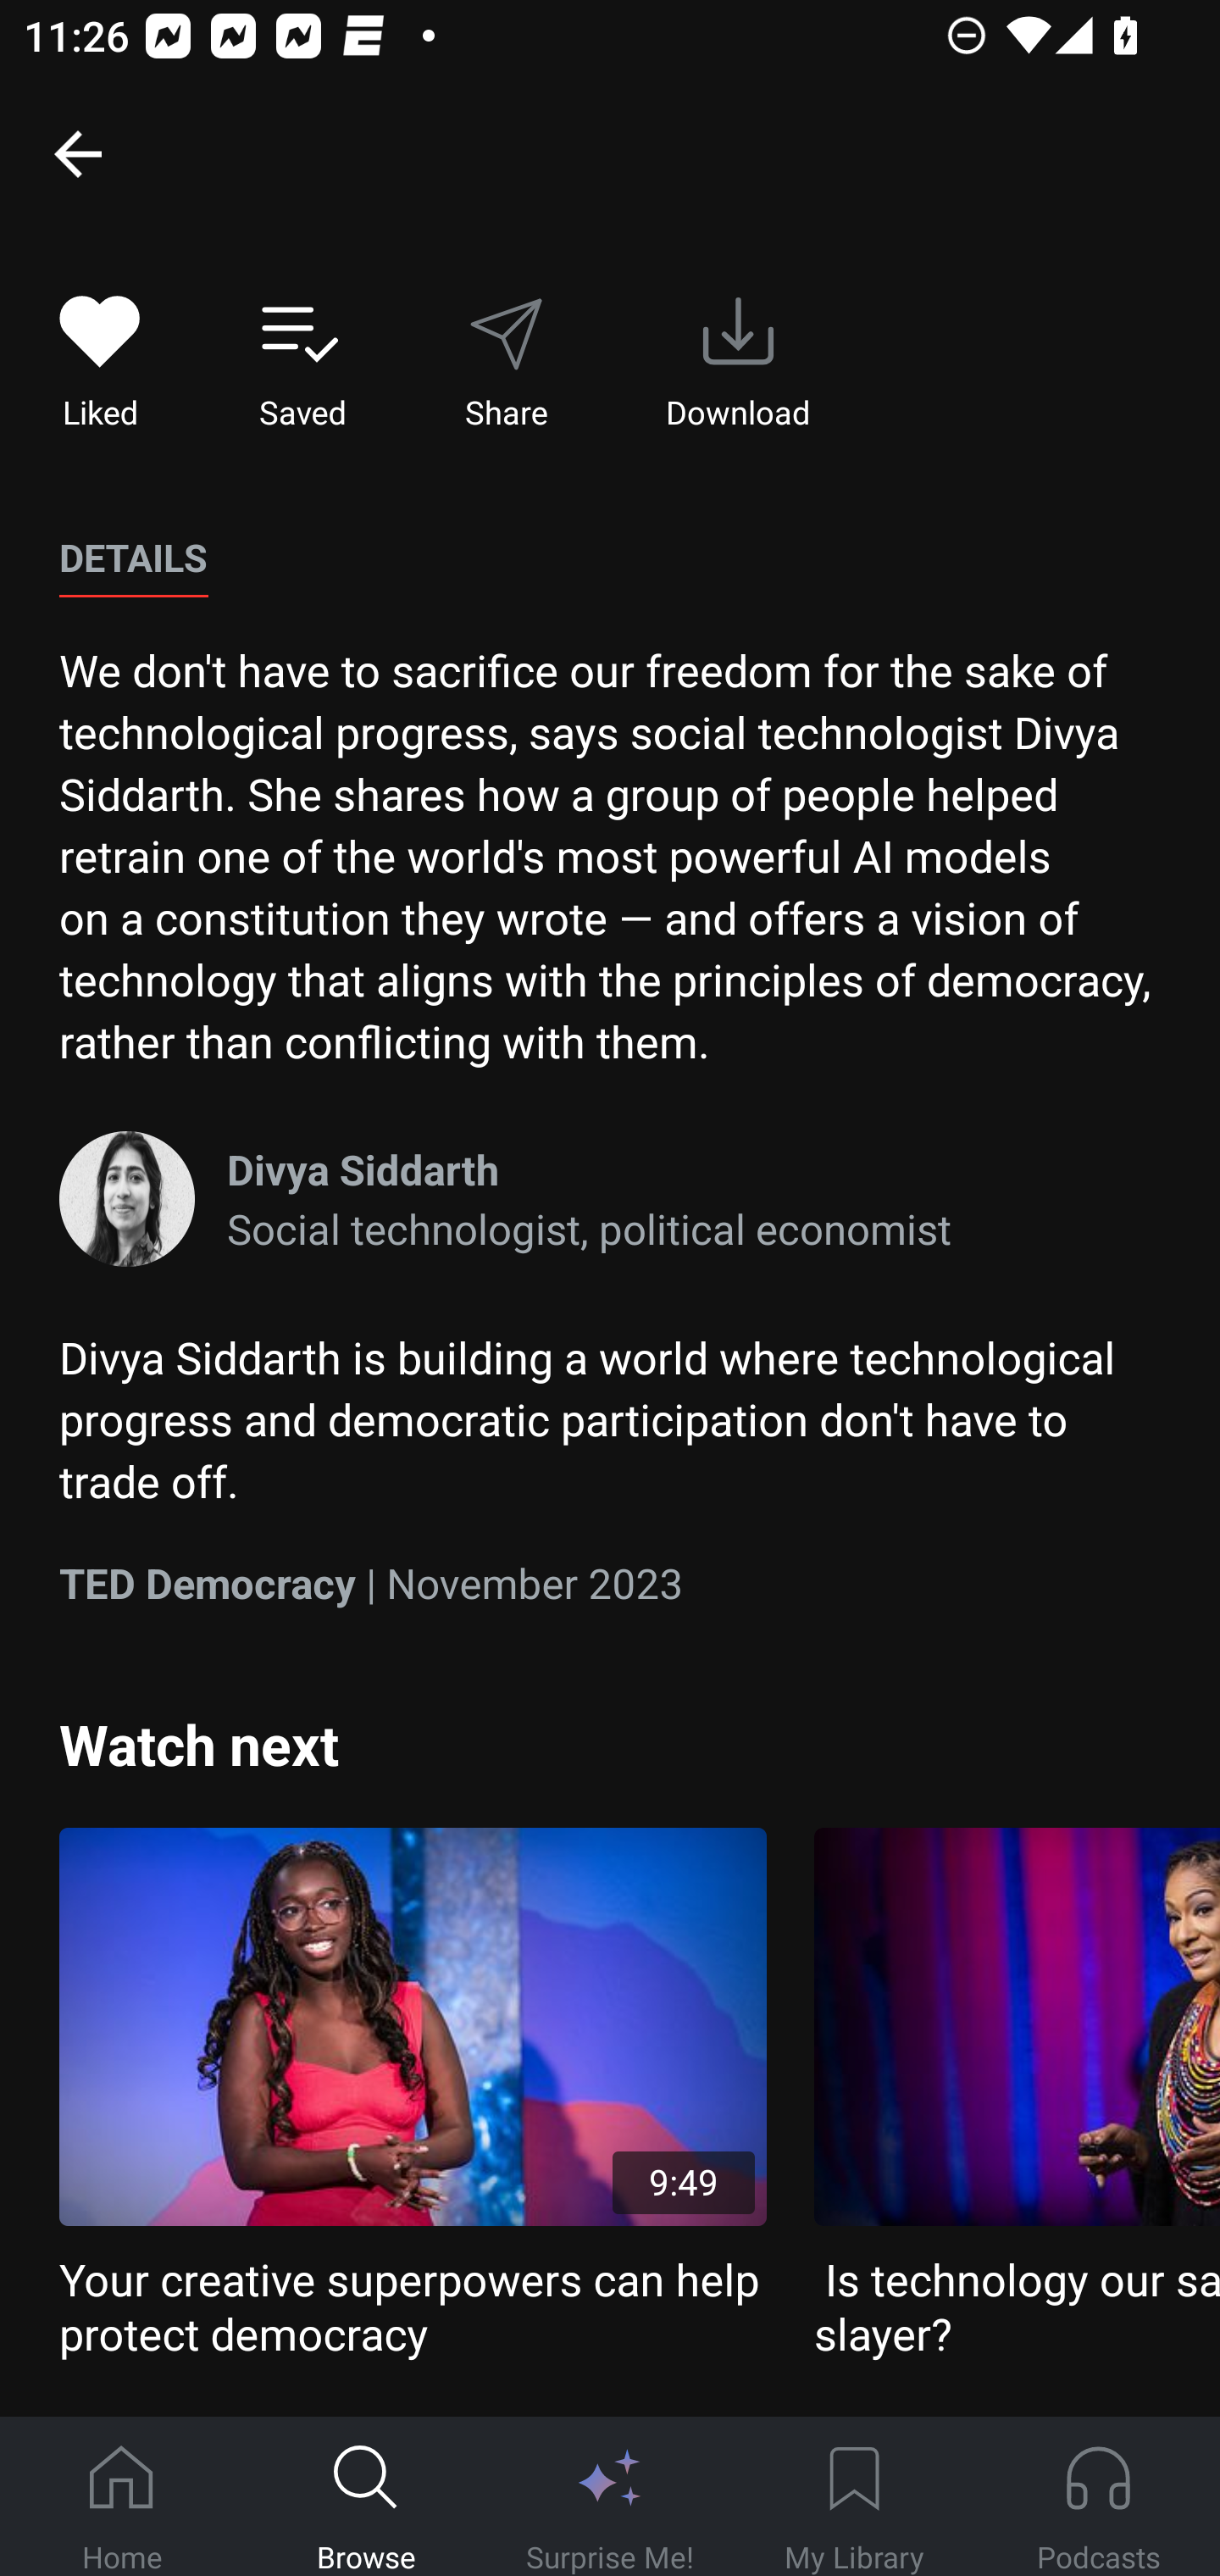 Image resolution: width=1220 pixels, height=2576 pixels. I want to click on  Is technology our savior — or our slayer?, so click(1017, 2095).